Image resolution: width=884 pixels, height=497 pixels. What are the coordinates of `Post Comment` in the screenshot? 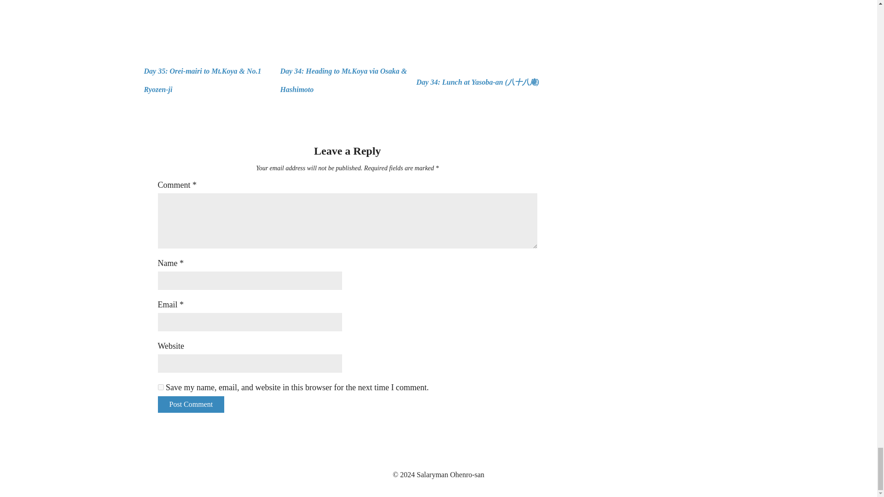 It's located at (191, 404).